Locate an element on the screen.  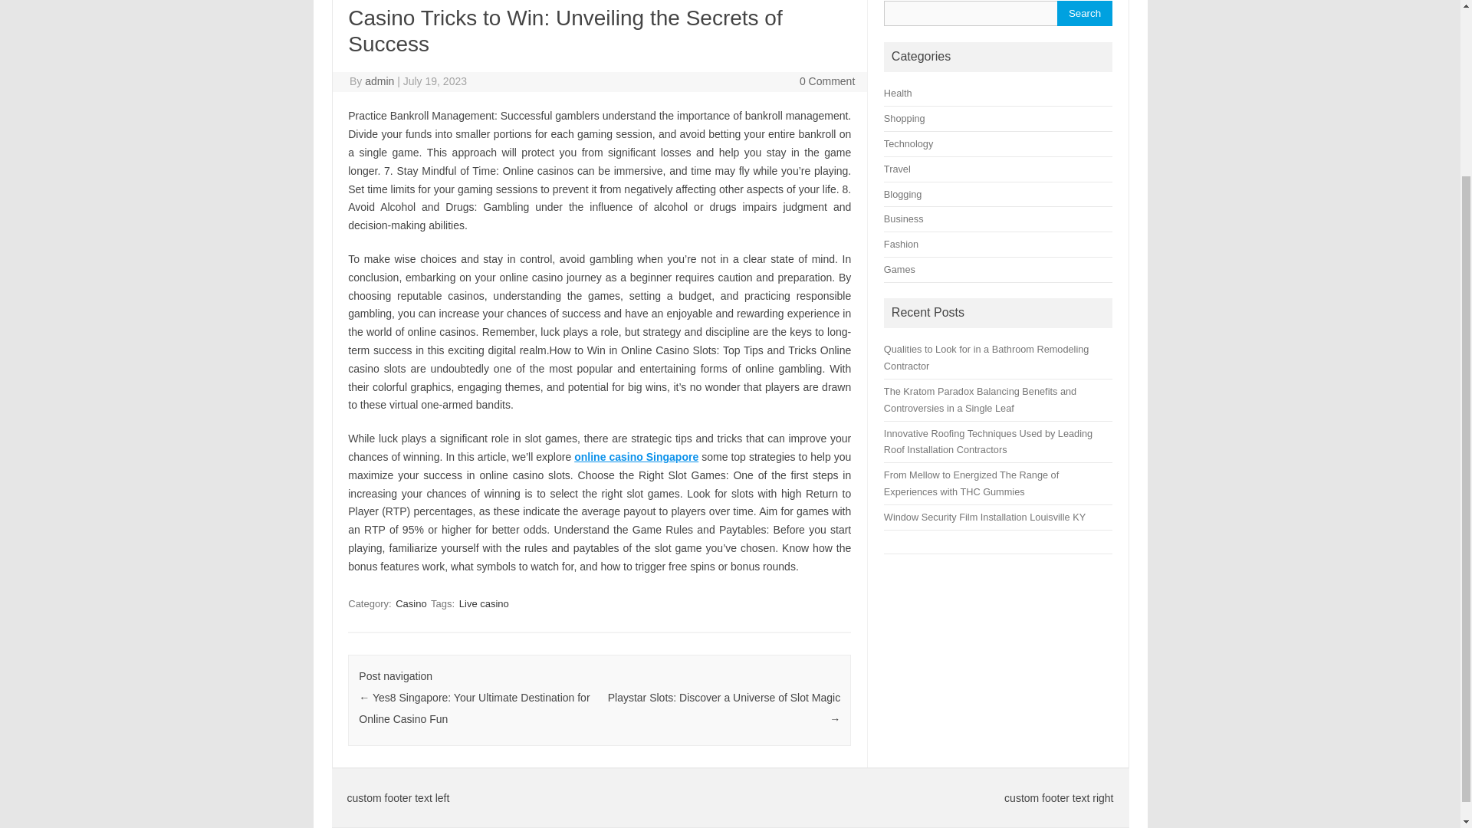
0 Comment is located at coordinates (826, 81).